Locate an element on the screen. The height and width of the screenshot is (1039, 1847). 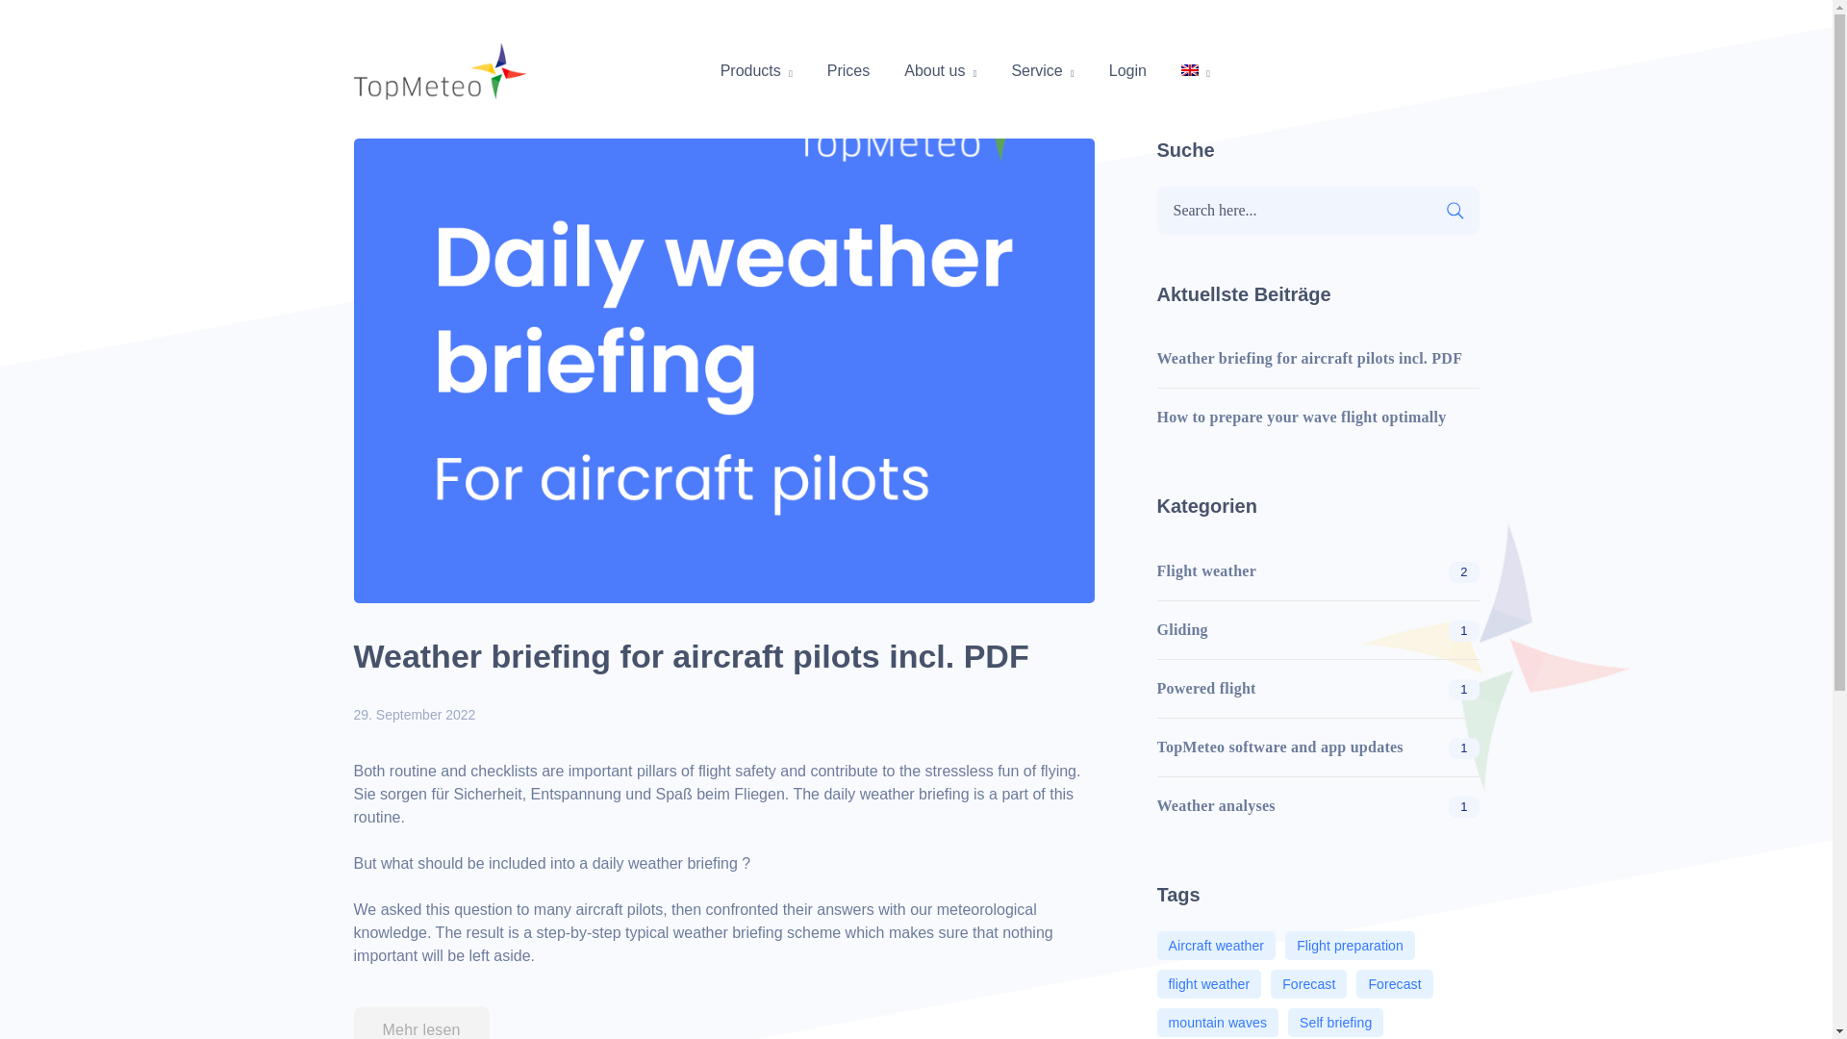
mountain waves is located at coordinates (1216, 1022).